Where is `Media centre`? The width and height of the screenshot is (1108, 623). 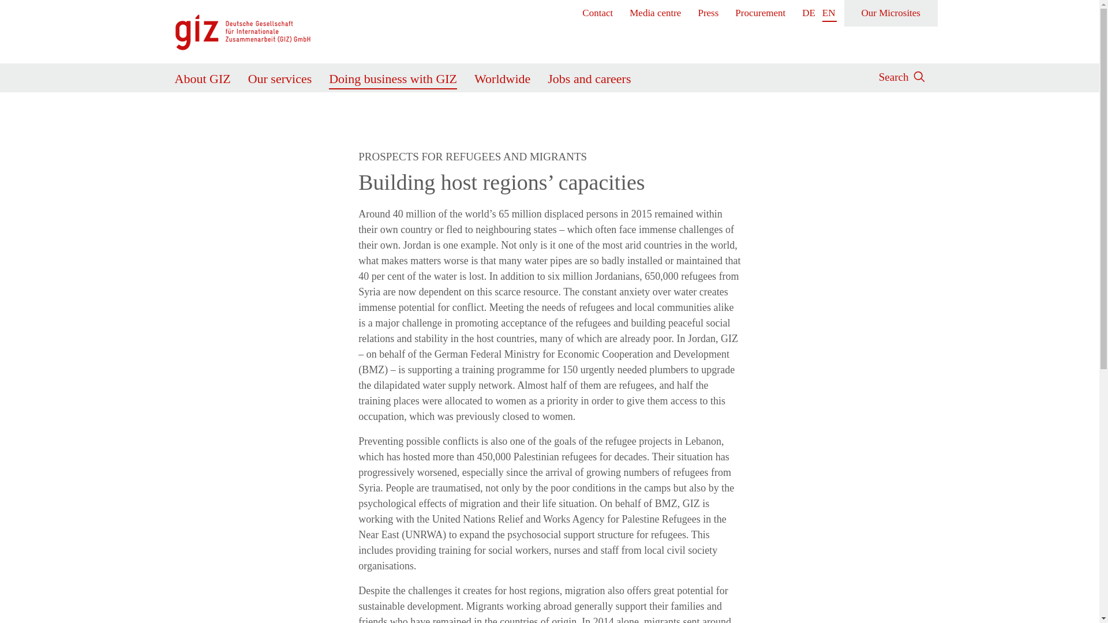
Media centre is located at coordinates (656, 13).